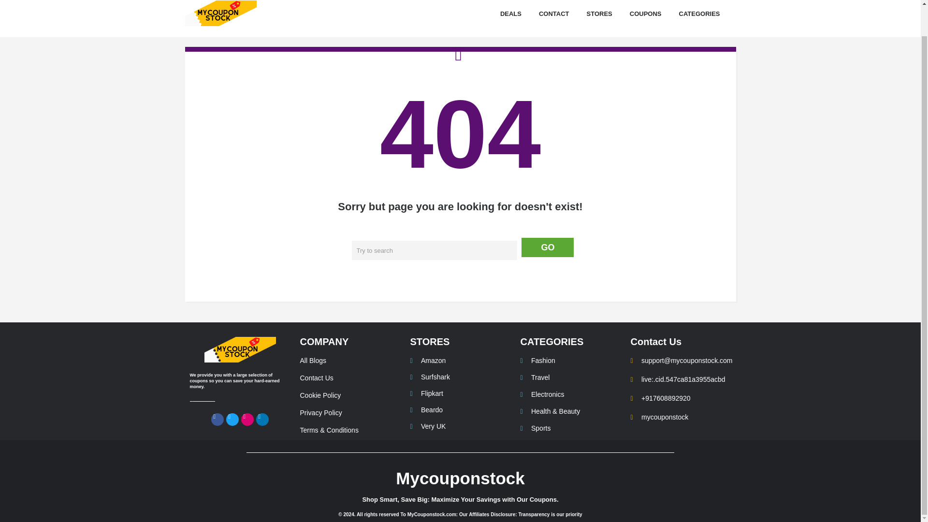  Describe the element at coordinates (599, 14) in the screenshot. I see `STORES` at that location.